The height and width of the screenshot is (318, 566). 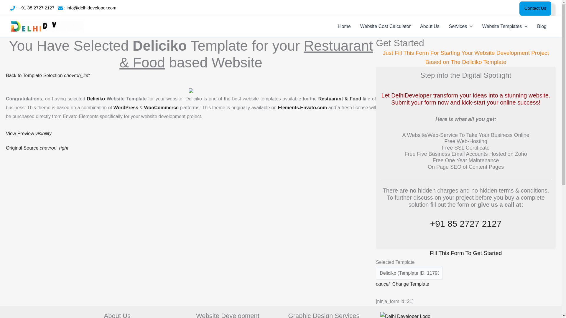 I want to click on About Us, so click(x=430, y=26).